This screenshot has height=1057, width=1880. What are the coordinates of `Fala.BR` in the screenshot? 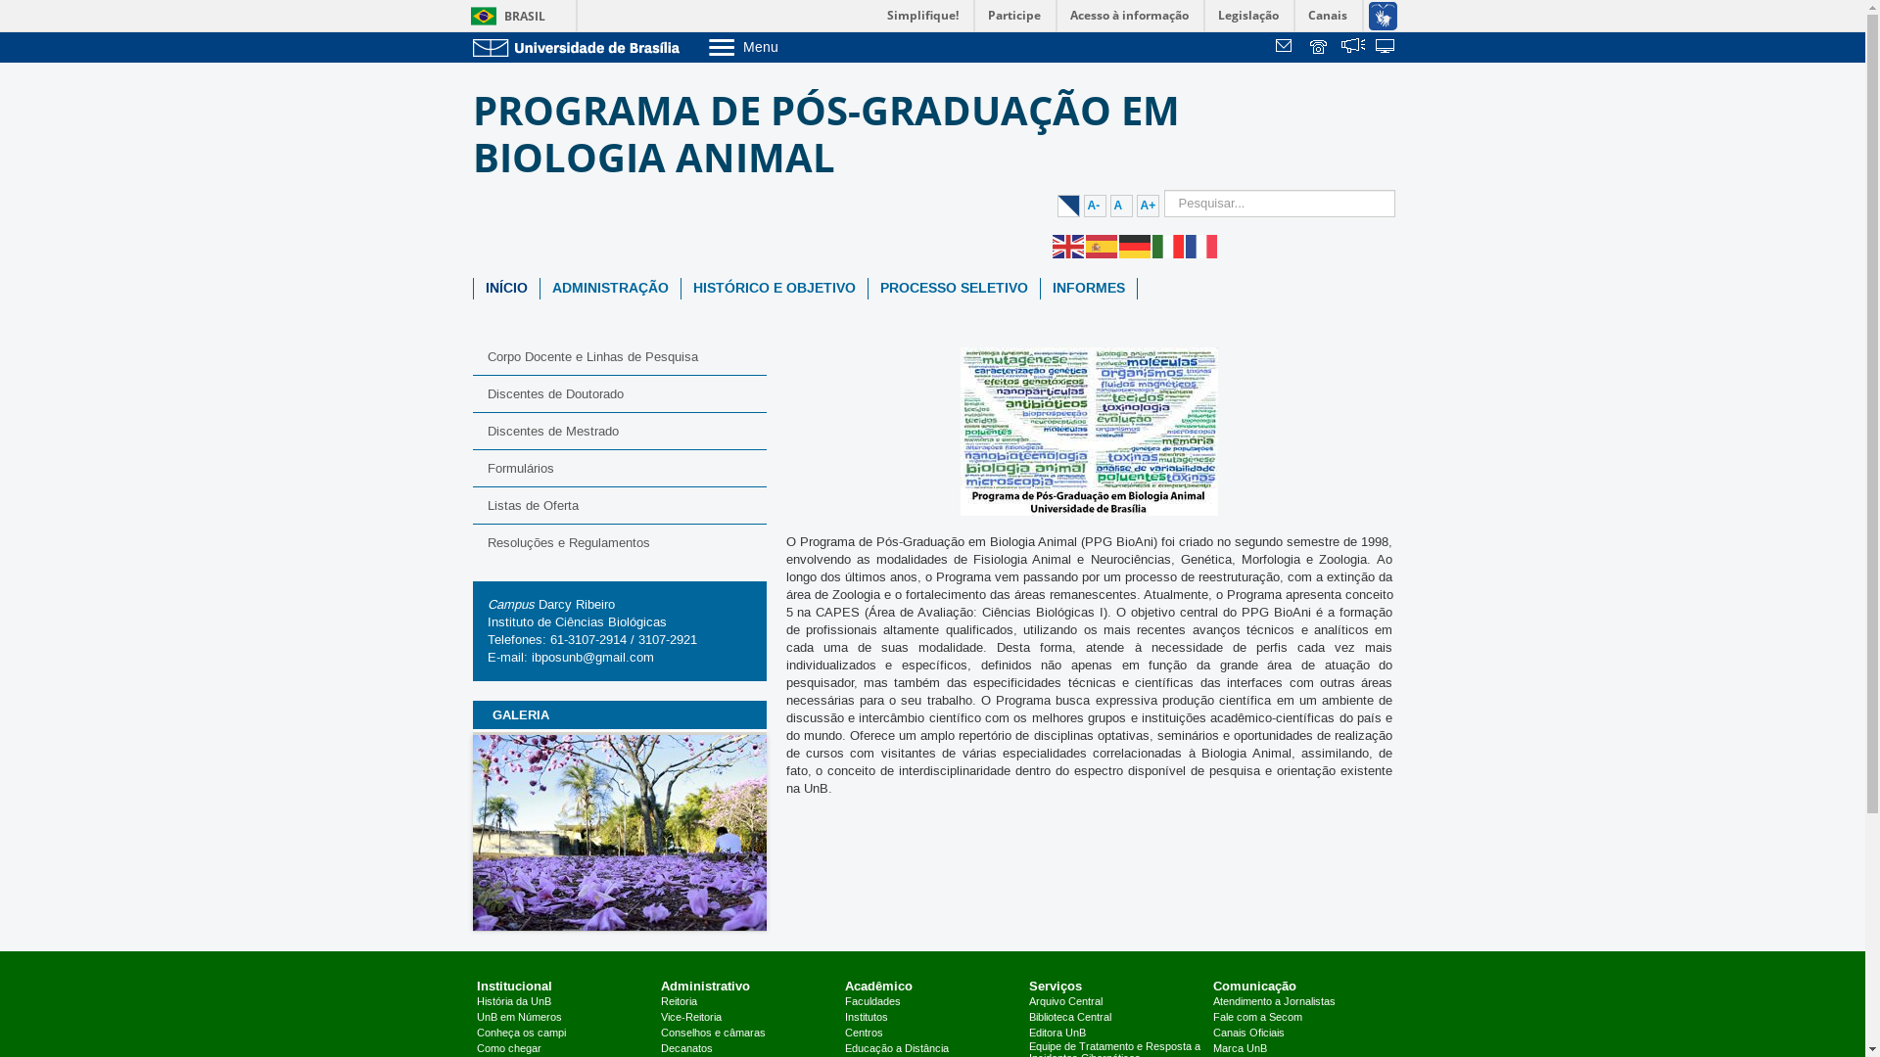 It's located at (1353, 48).